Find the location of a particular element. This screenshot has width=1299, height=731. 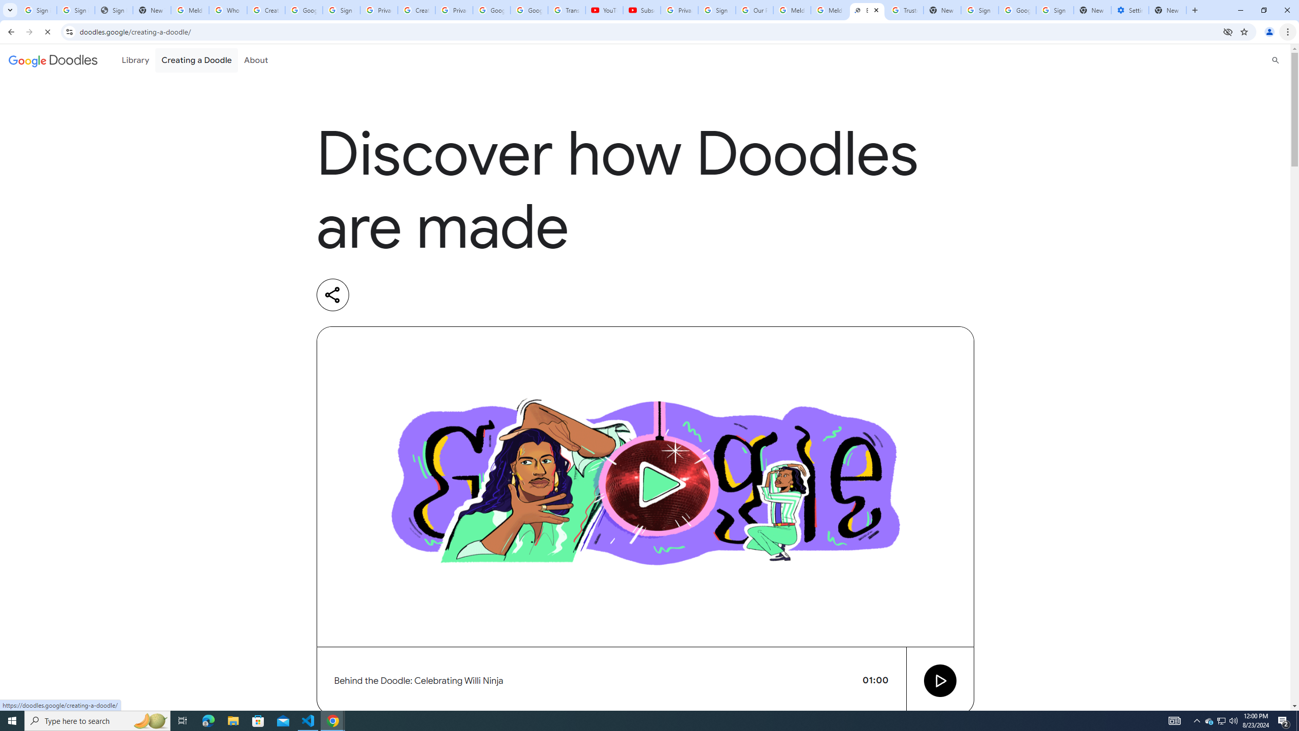

Subscriptions - YouTube is located at coordinates (641, 10).